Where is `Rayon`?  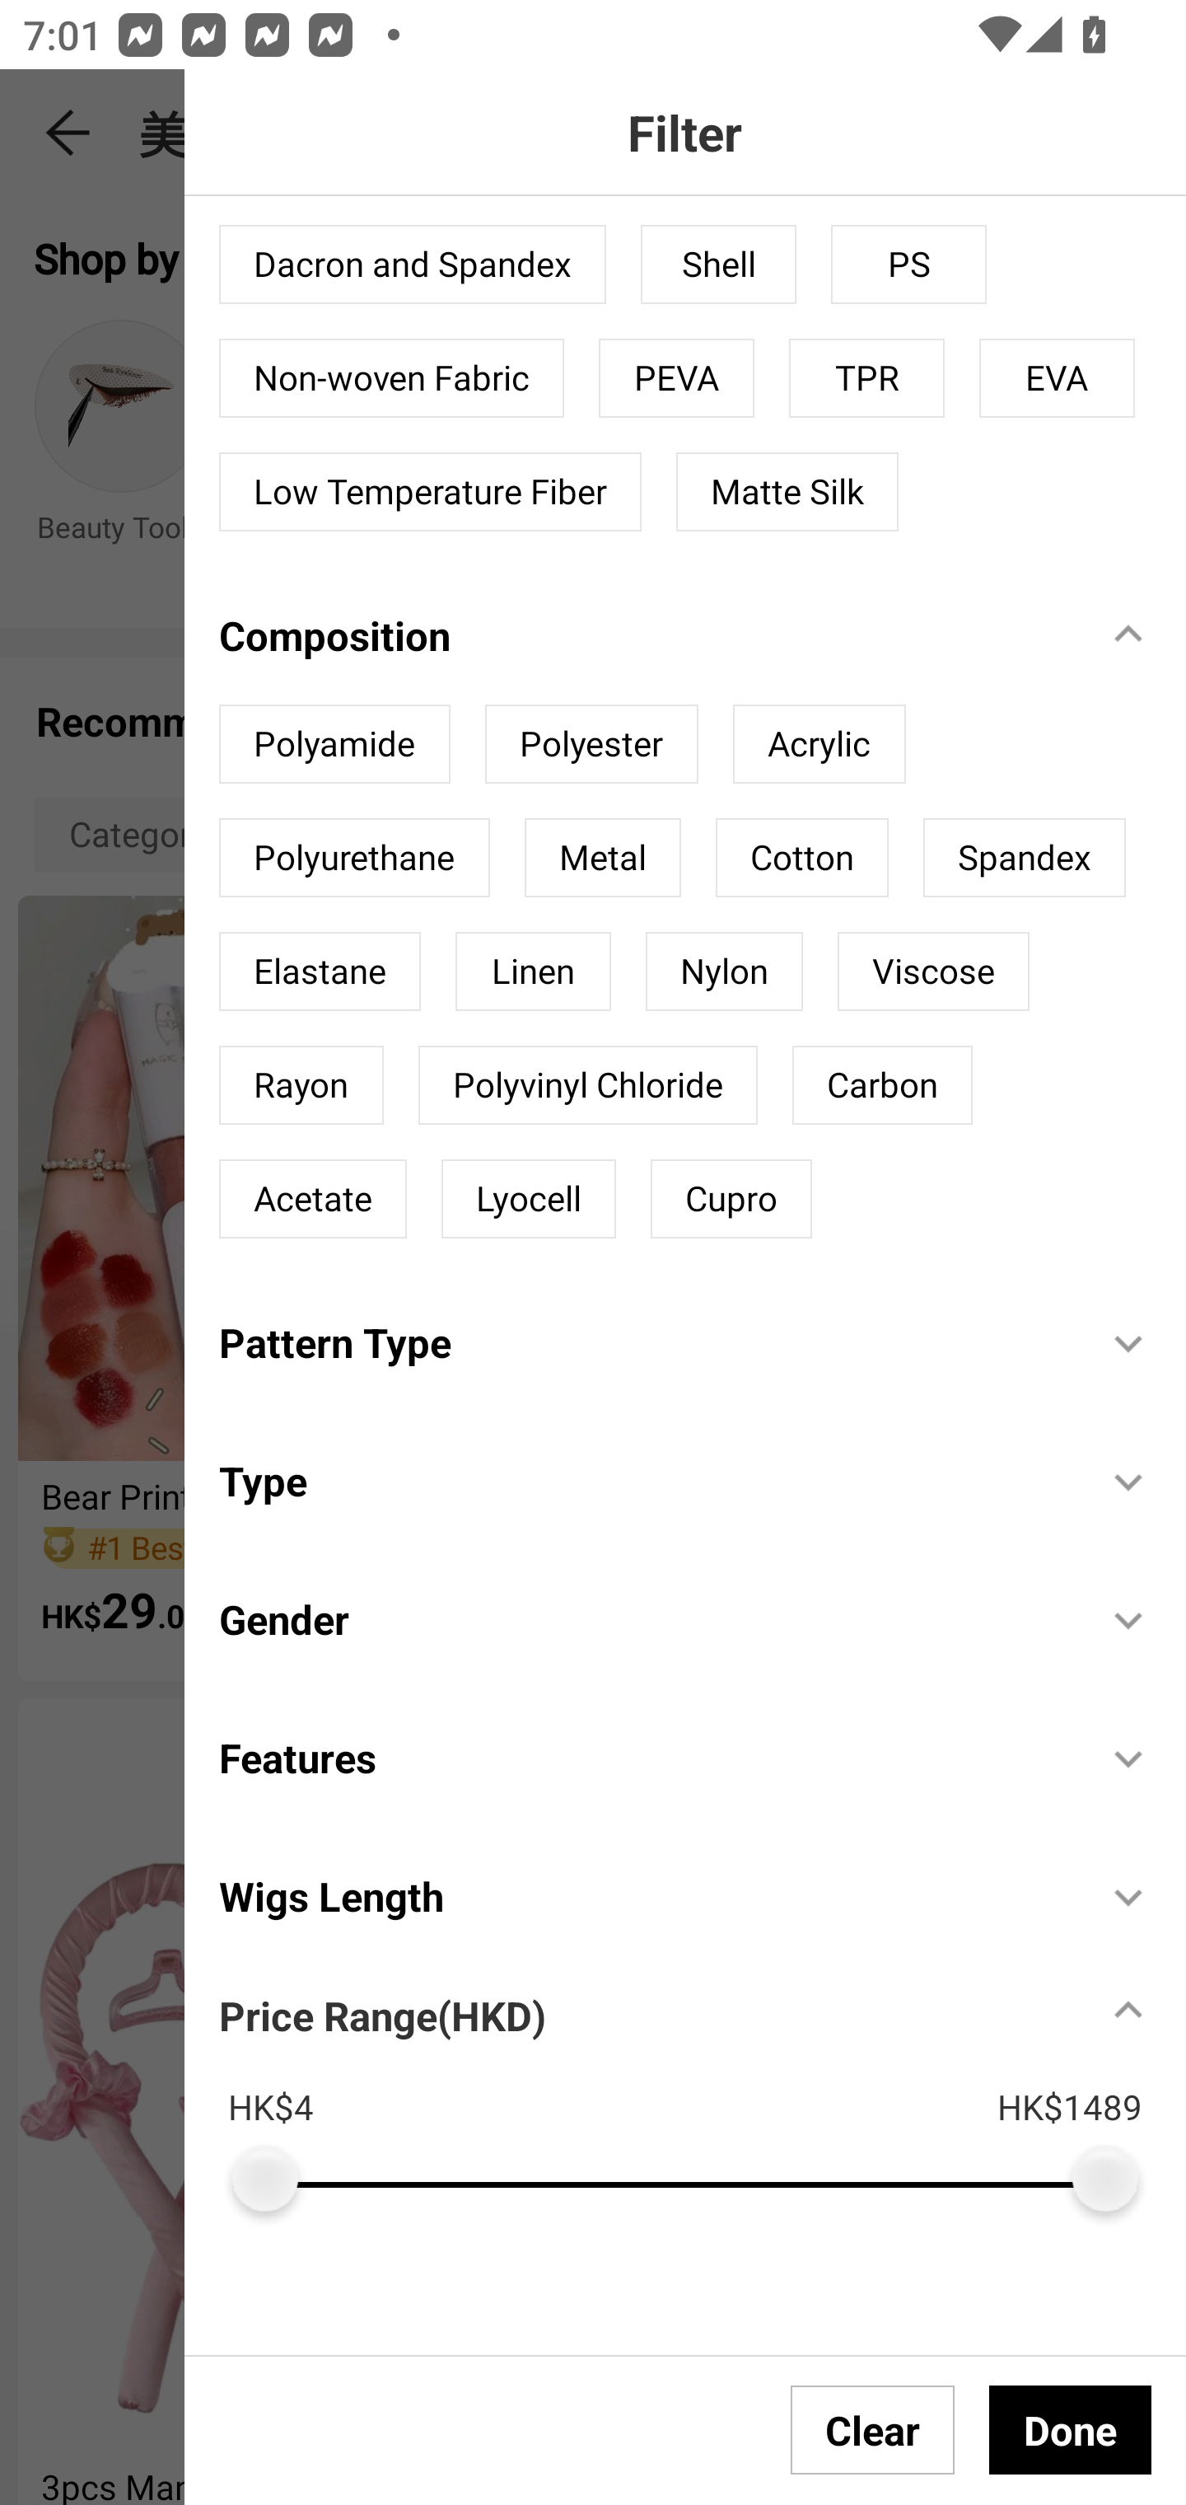
Rayon is located at coordinates (301, 1084).